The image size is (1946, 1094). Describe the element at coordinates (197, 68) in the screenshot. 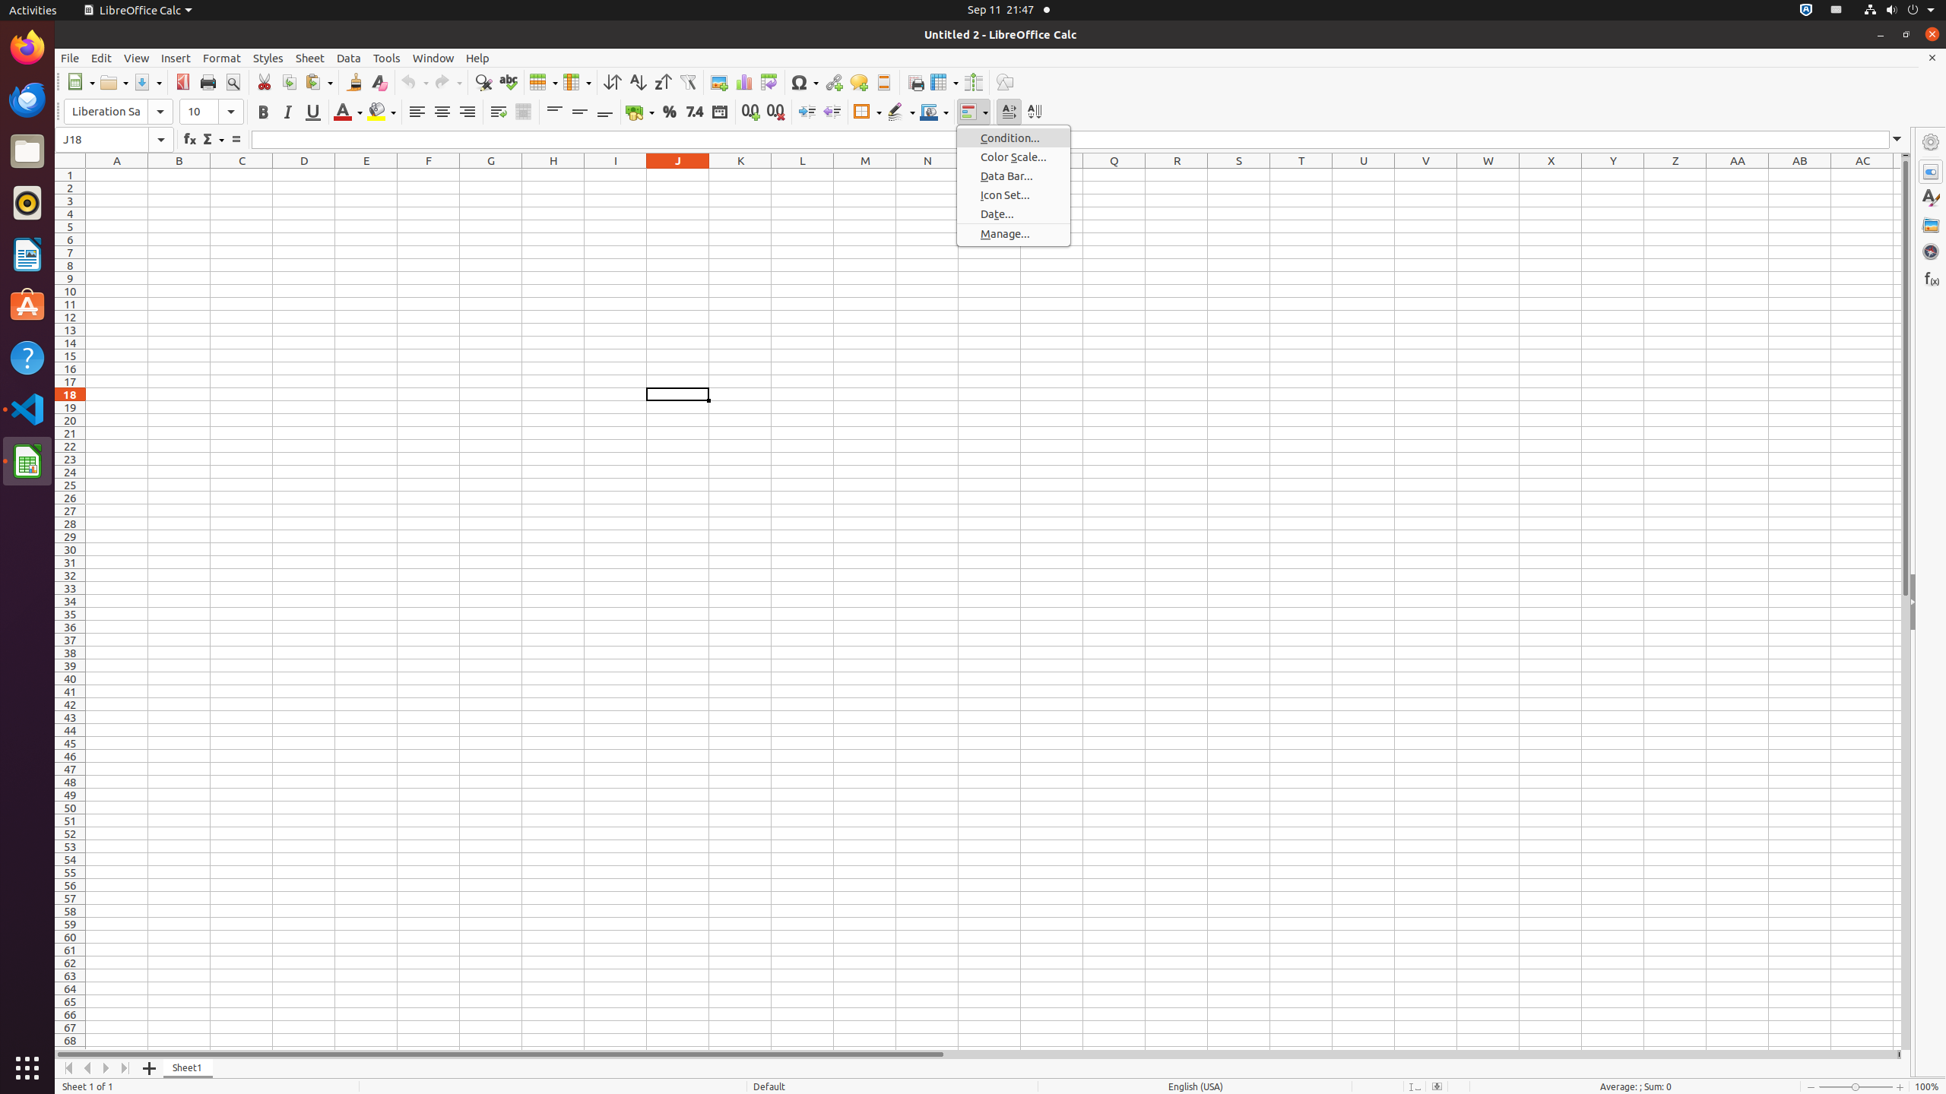

I see `li.txt` at that location.